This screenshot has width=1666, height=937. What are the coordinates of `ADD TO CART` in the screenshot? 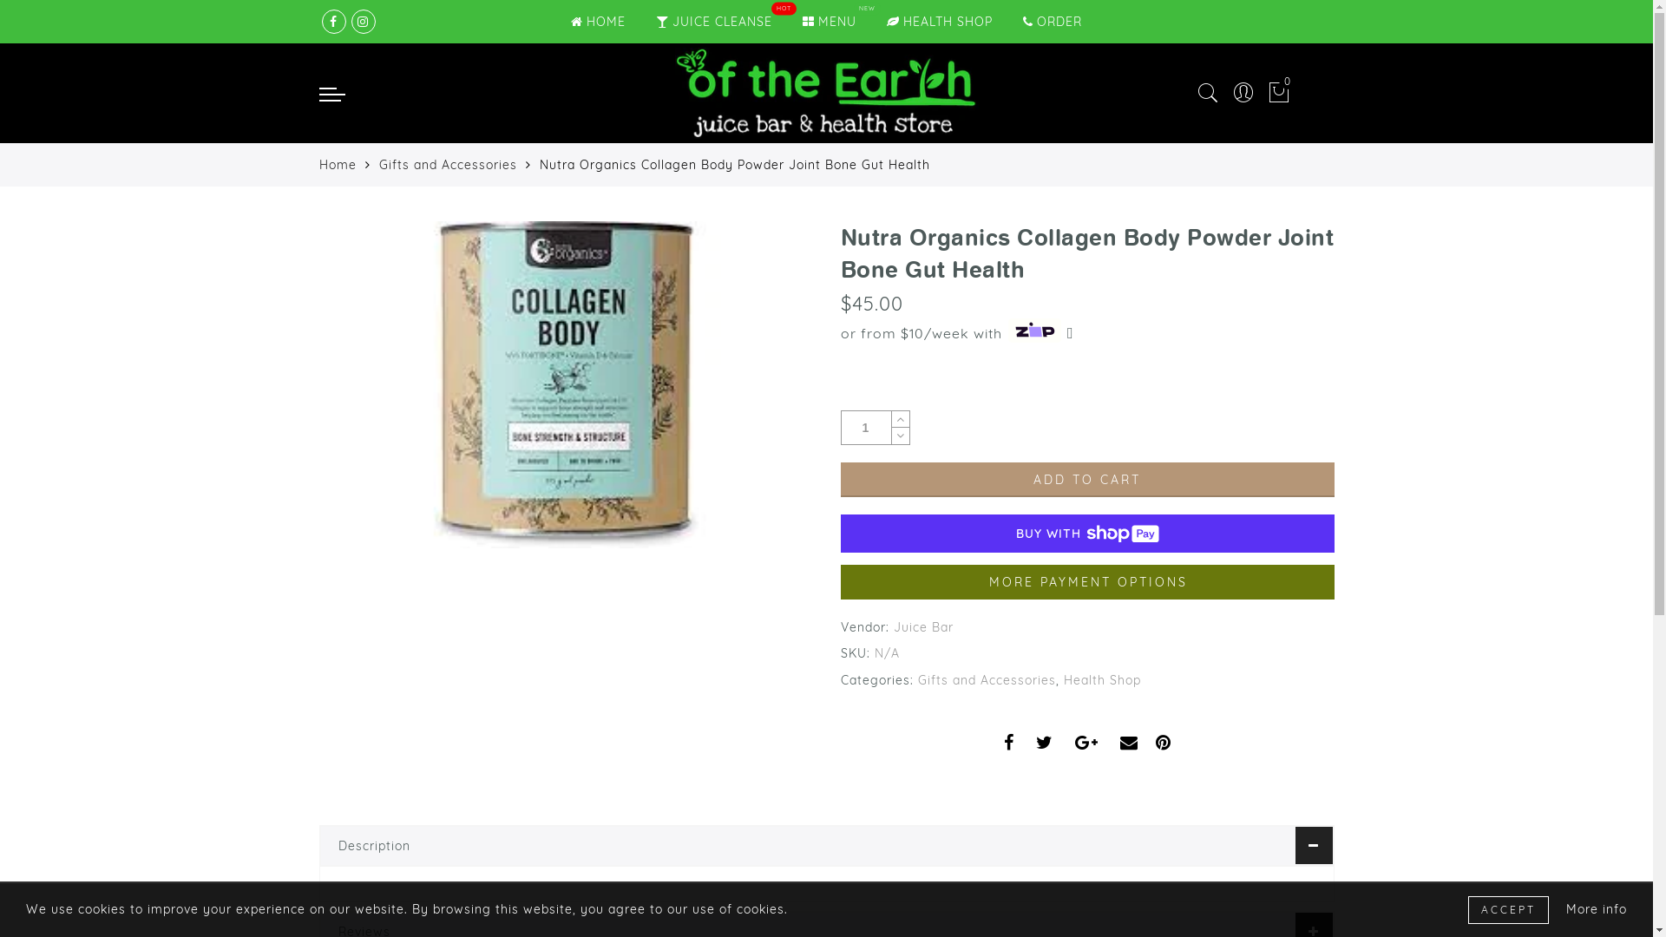 It's located at (1086, 480).